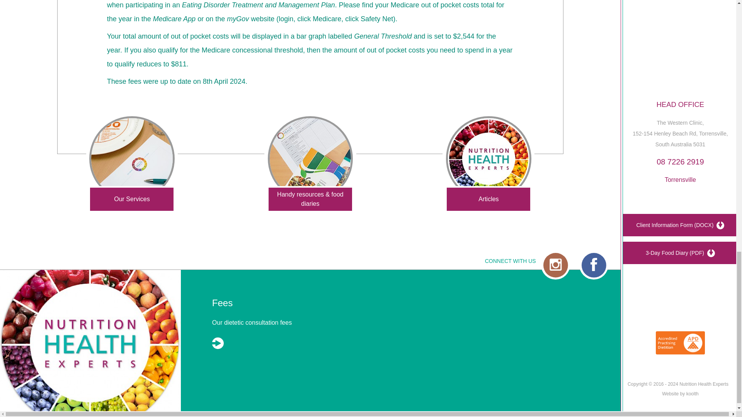 This screenshot has height=417, width=742. I want to click on koolth, so click(693, 394).